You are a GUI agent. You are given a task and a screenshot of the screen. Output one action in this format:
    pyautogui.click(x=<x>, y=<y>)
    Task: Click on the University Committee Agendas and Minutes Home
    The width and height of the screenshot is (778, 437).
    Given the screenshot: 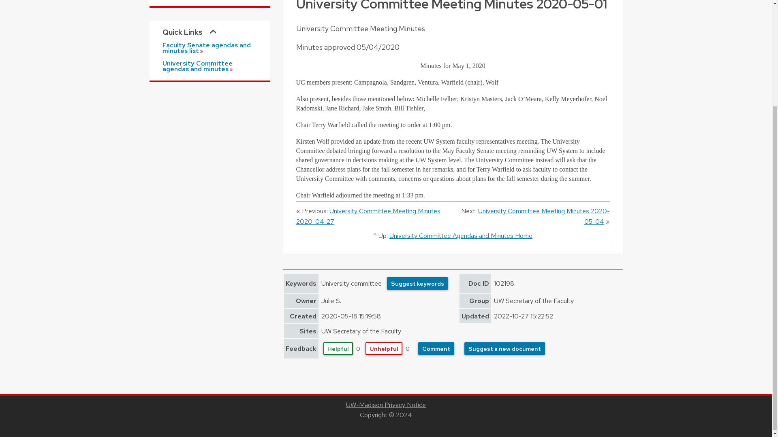 What is the action you would take?
    pyautogui.click(x=461, y=235)
    